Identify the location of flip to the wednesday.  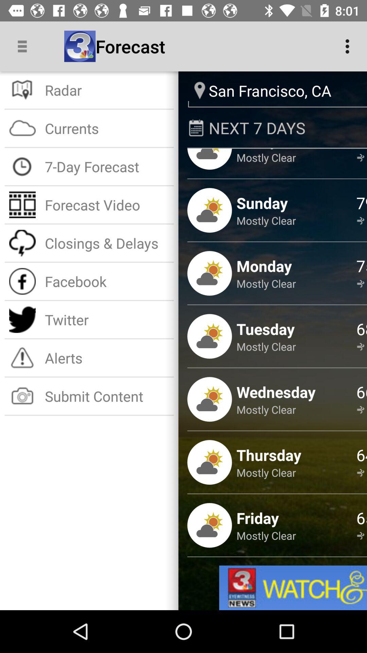
(276, 392).